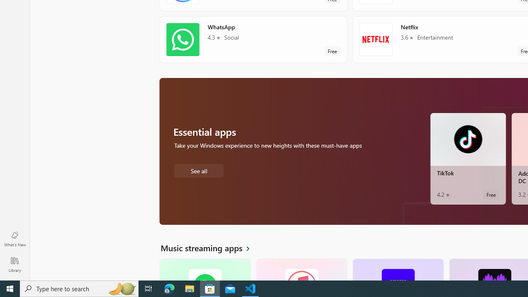 This screenshot has height=297, width=528. I want to click on Library, so click(15, 264).